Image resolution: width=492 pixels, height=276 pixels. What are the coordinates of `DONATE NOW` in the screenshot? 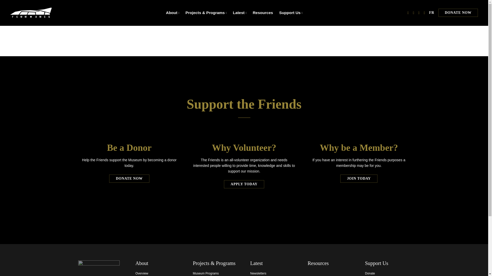 It's located at (129, 178).